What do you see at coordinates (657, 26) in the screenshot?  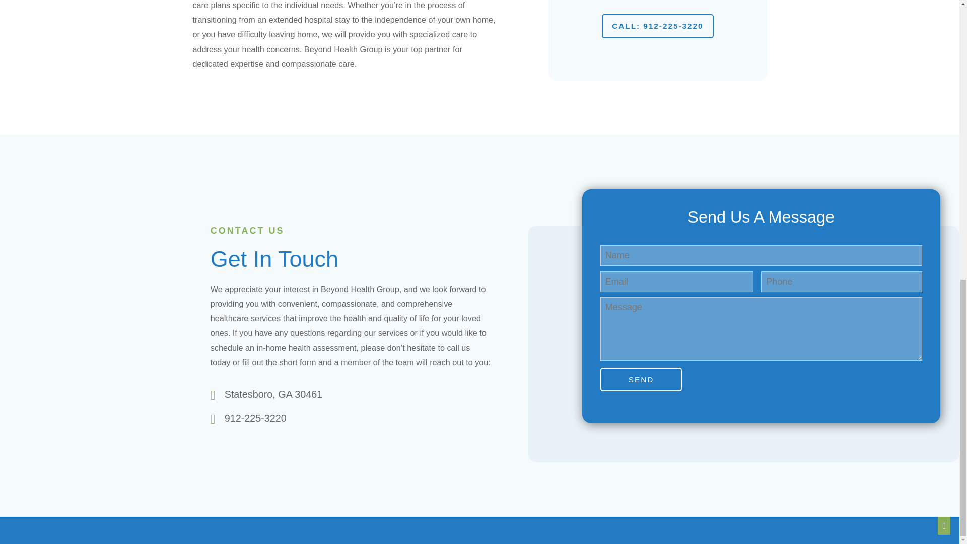 I see `CALL: 912-225-3220` at bounding box center [657, 26].